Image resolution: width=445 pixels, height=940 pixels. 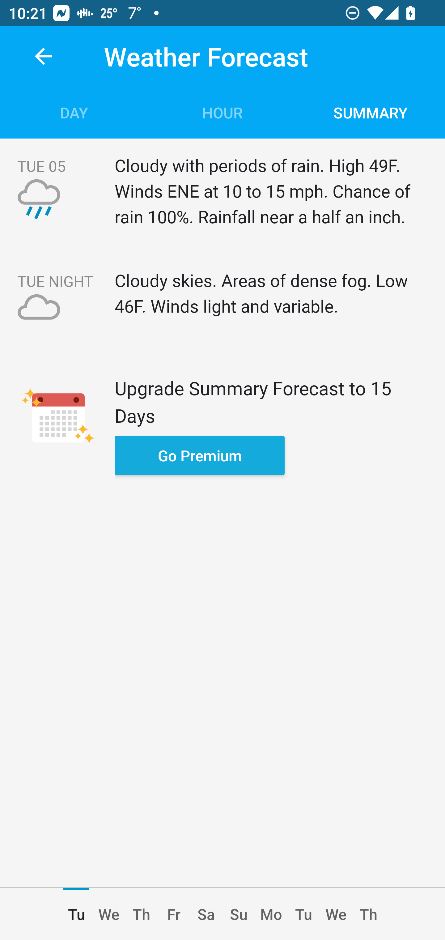 I want to click on Sa, so click(x=206, y=914).